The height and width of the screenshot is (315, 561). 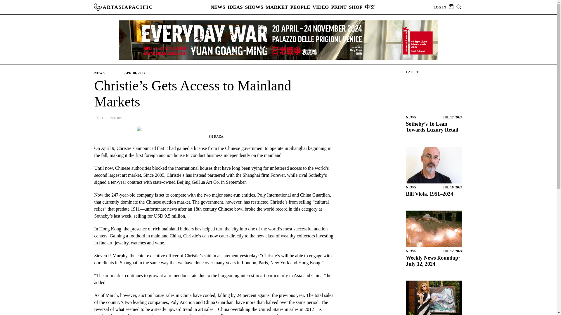 What do you see at coordinates (218, 7) in the screenshot?
I see `NEWS` at bounding box center [218, 7].